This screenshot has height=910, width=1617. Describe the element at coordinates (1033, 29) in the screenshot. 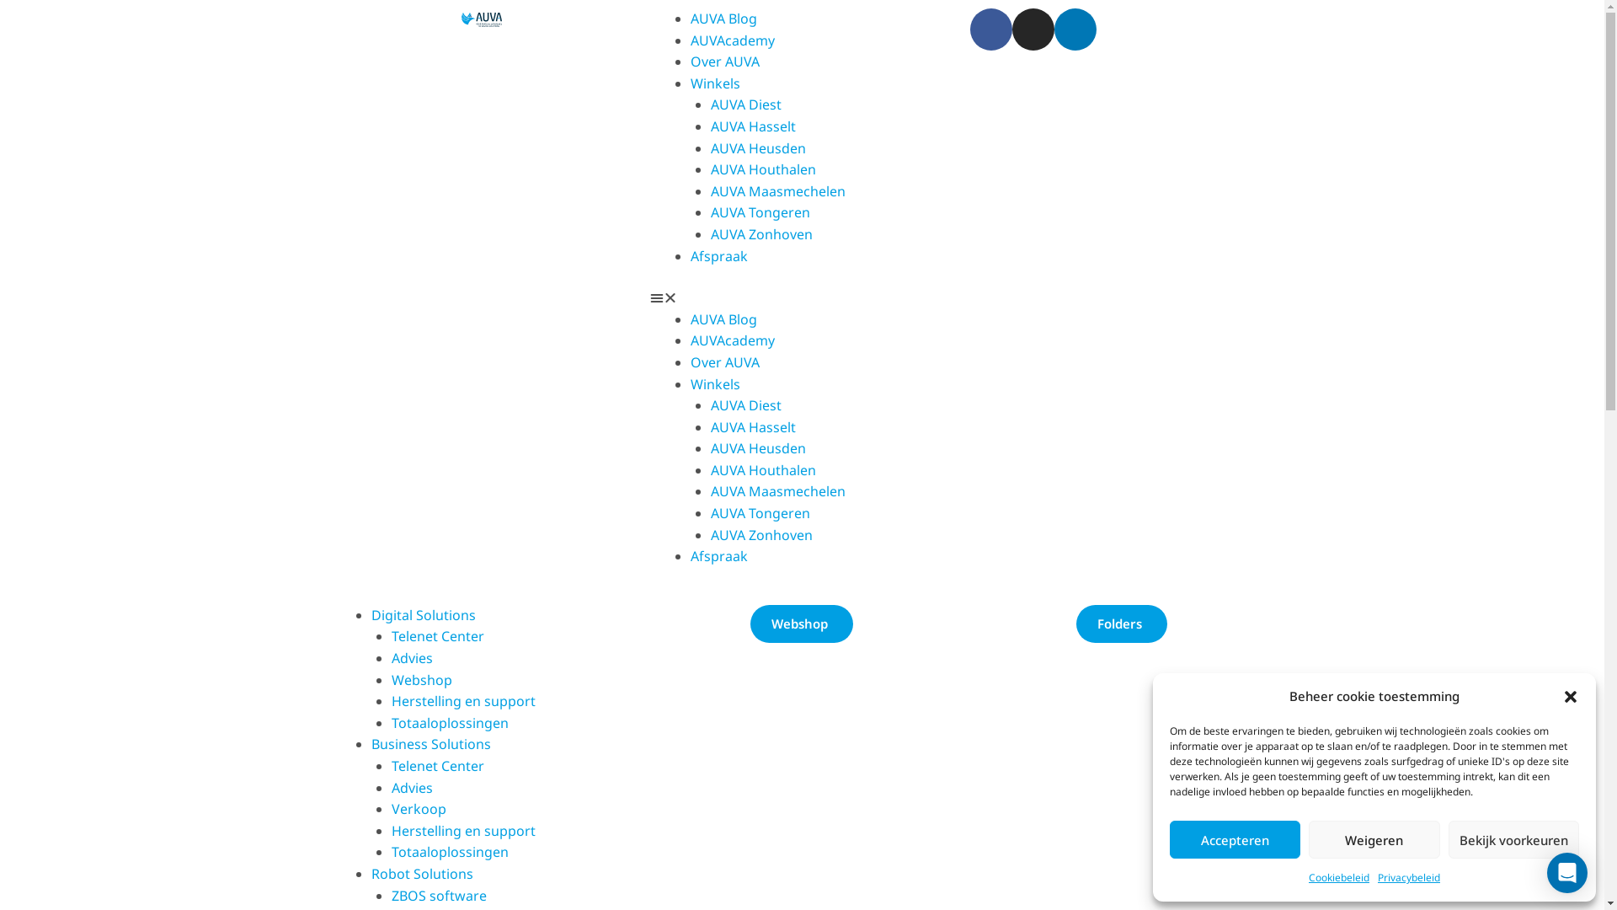

I see `Instagram` at that location.